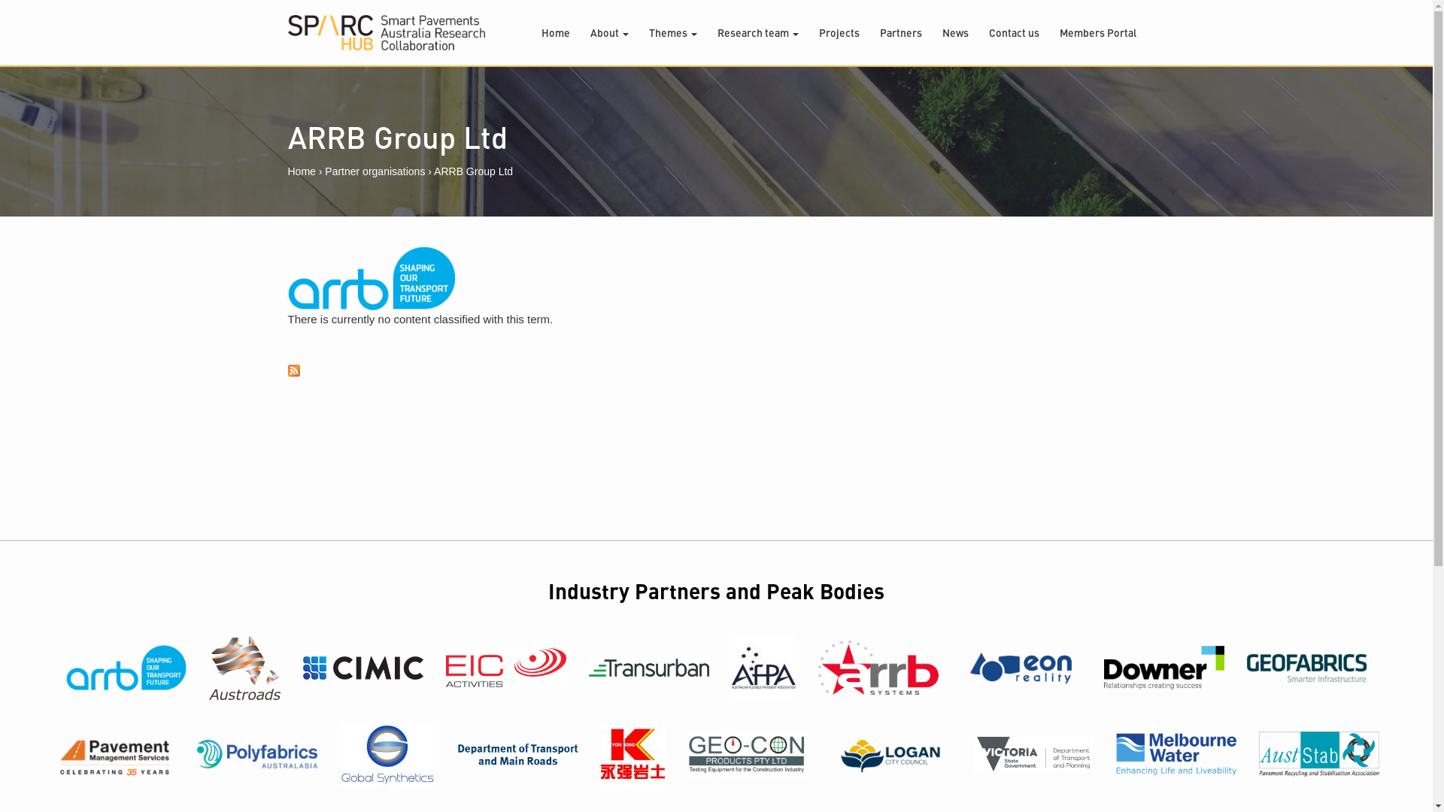  I want to click on EON Reality Inc, so click(1021, 668).